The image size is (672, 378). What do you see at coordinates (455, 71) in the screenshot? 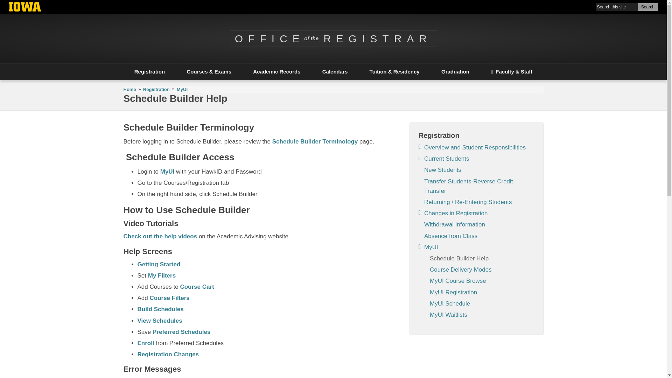
I see `Graduation and Commencement` at bounding box center [455, 71].